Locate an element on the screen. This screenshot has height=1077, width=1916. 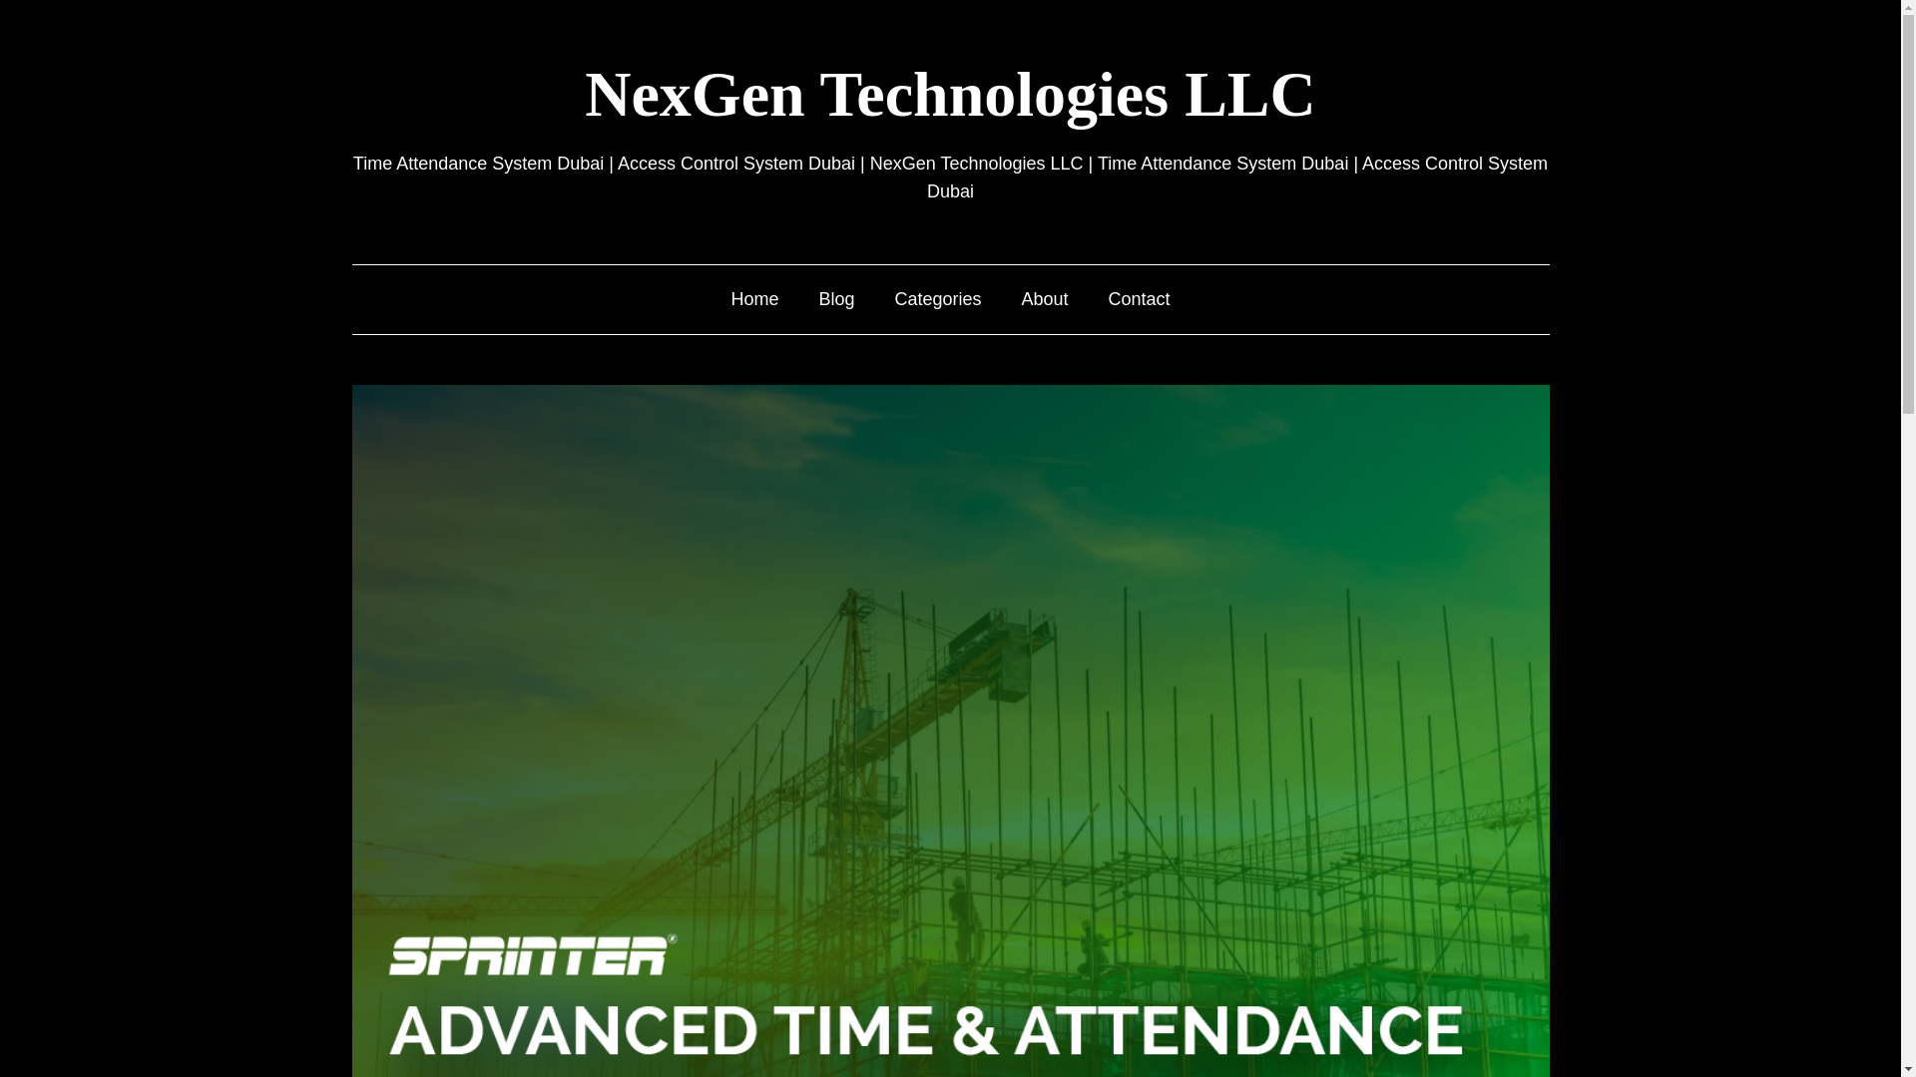
Contact is located at coordinates (1140, 299).